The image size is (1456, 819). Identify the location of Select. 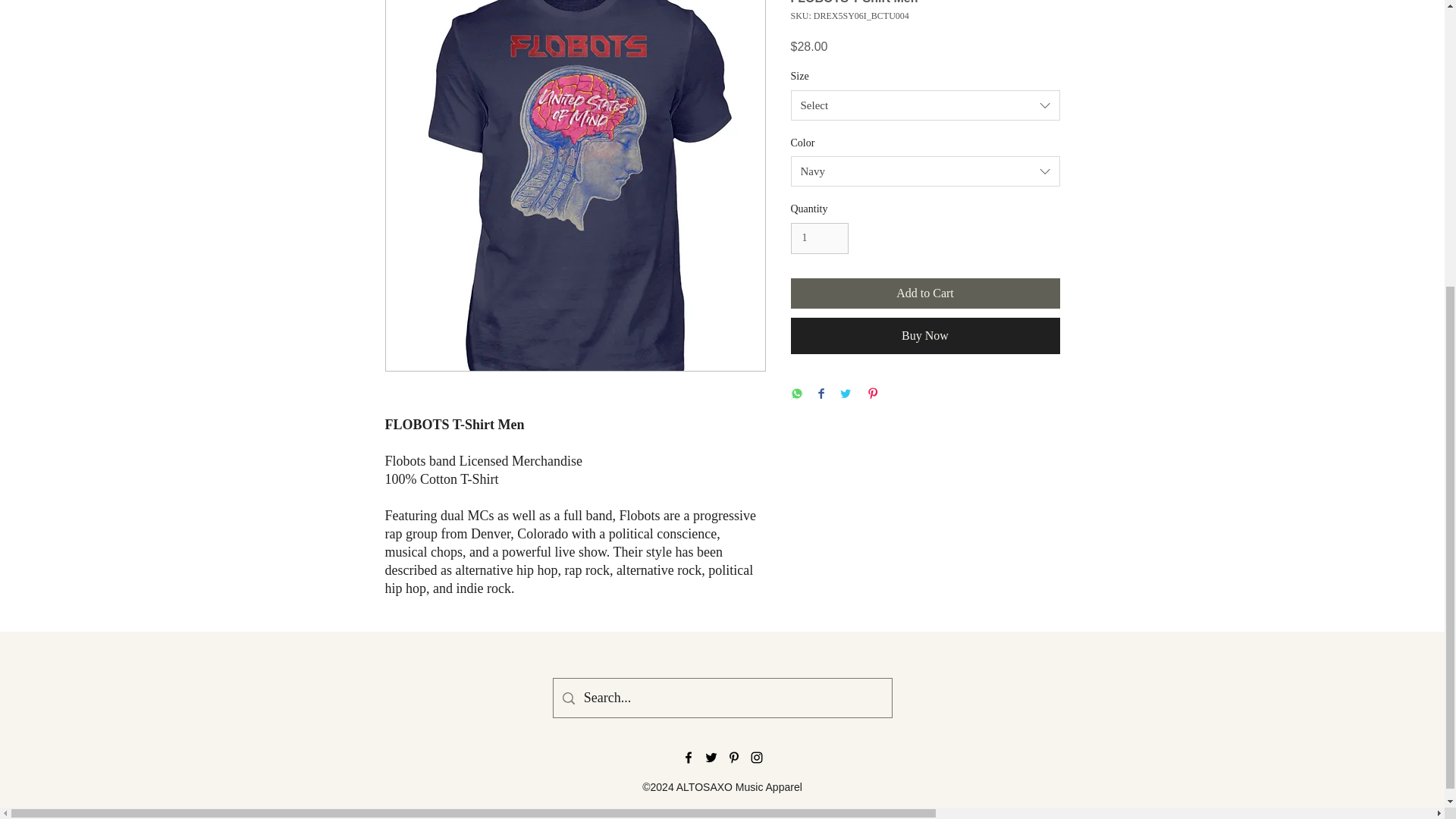
(925, 105).